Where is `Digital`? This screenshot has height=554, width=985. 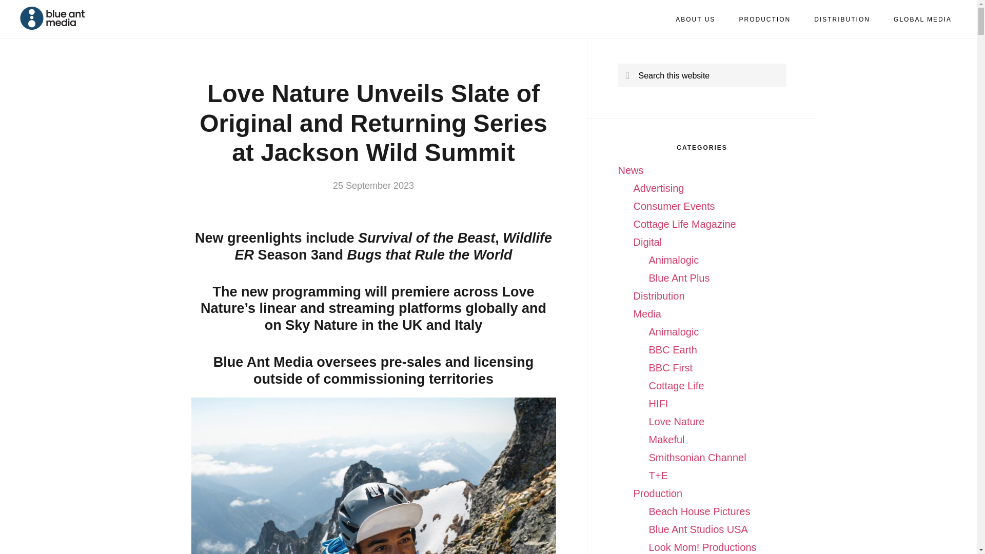 Digital is located at coordinates (647, 242).